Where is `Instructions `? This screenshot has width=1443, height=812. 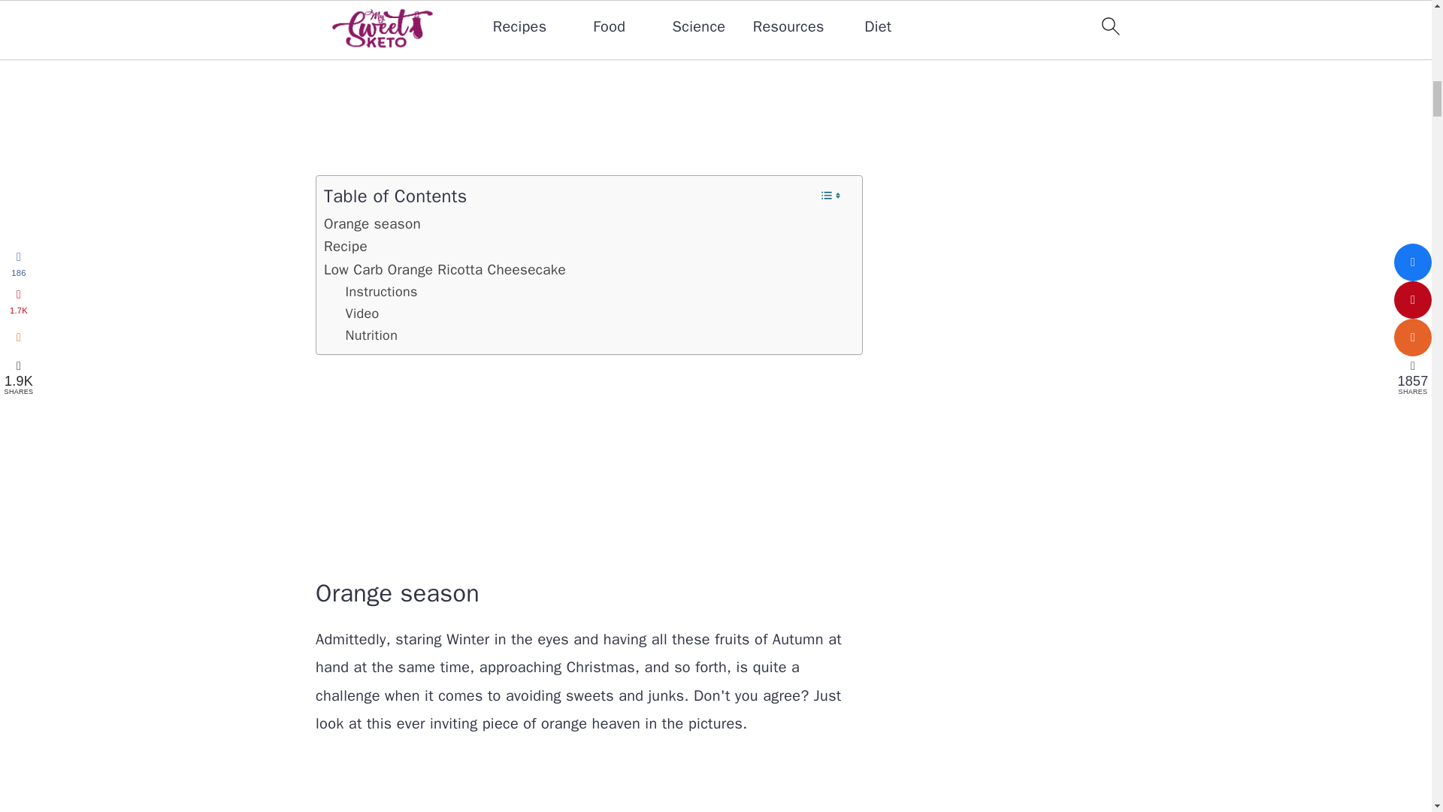
Instructions  is located at coordinates (384, 292).